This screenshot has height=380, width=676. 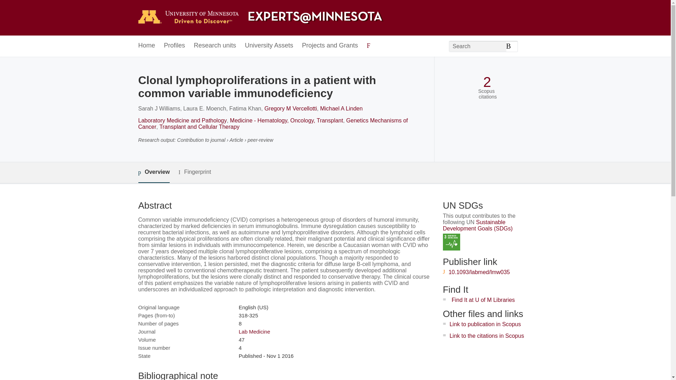 I want to click on Profiles, so click(x=175, y=46).